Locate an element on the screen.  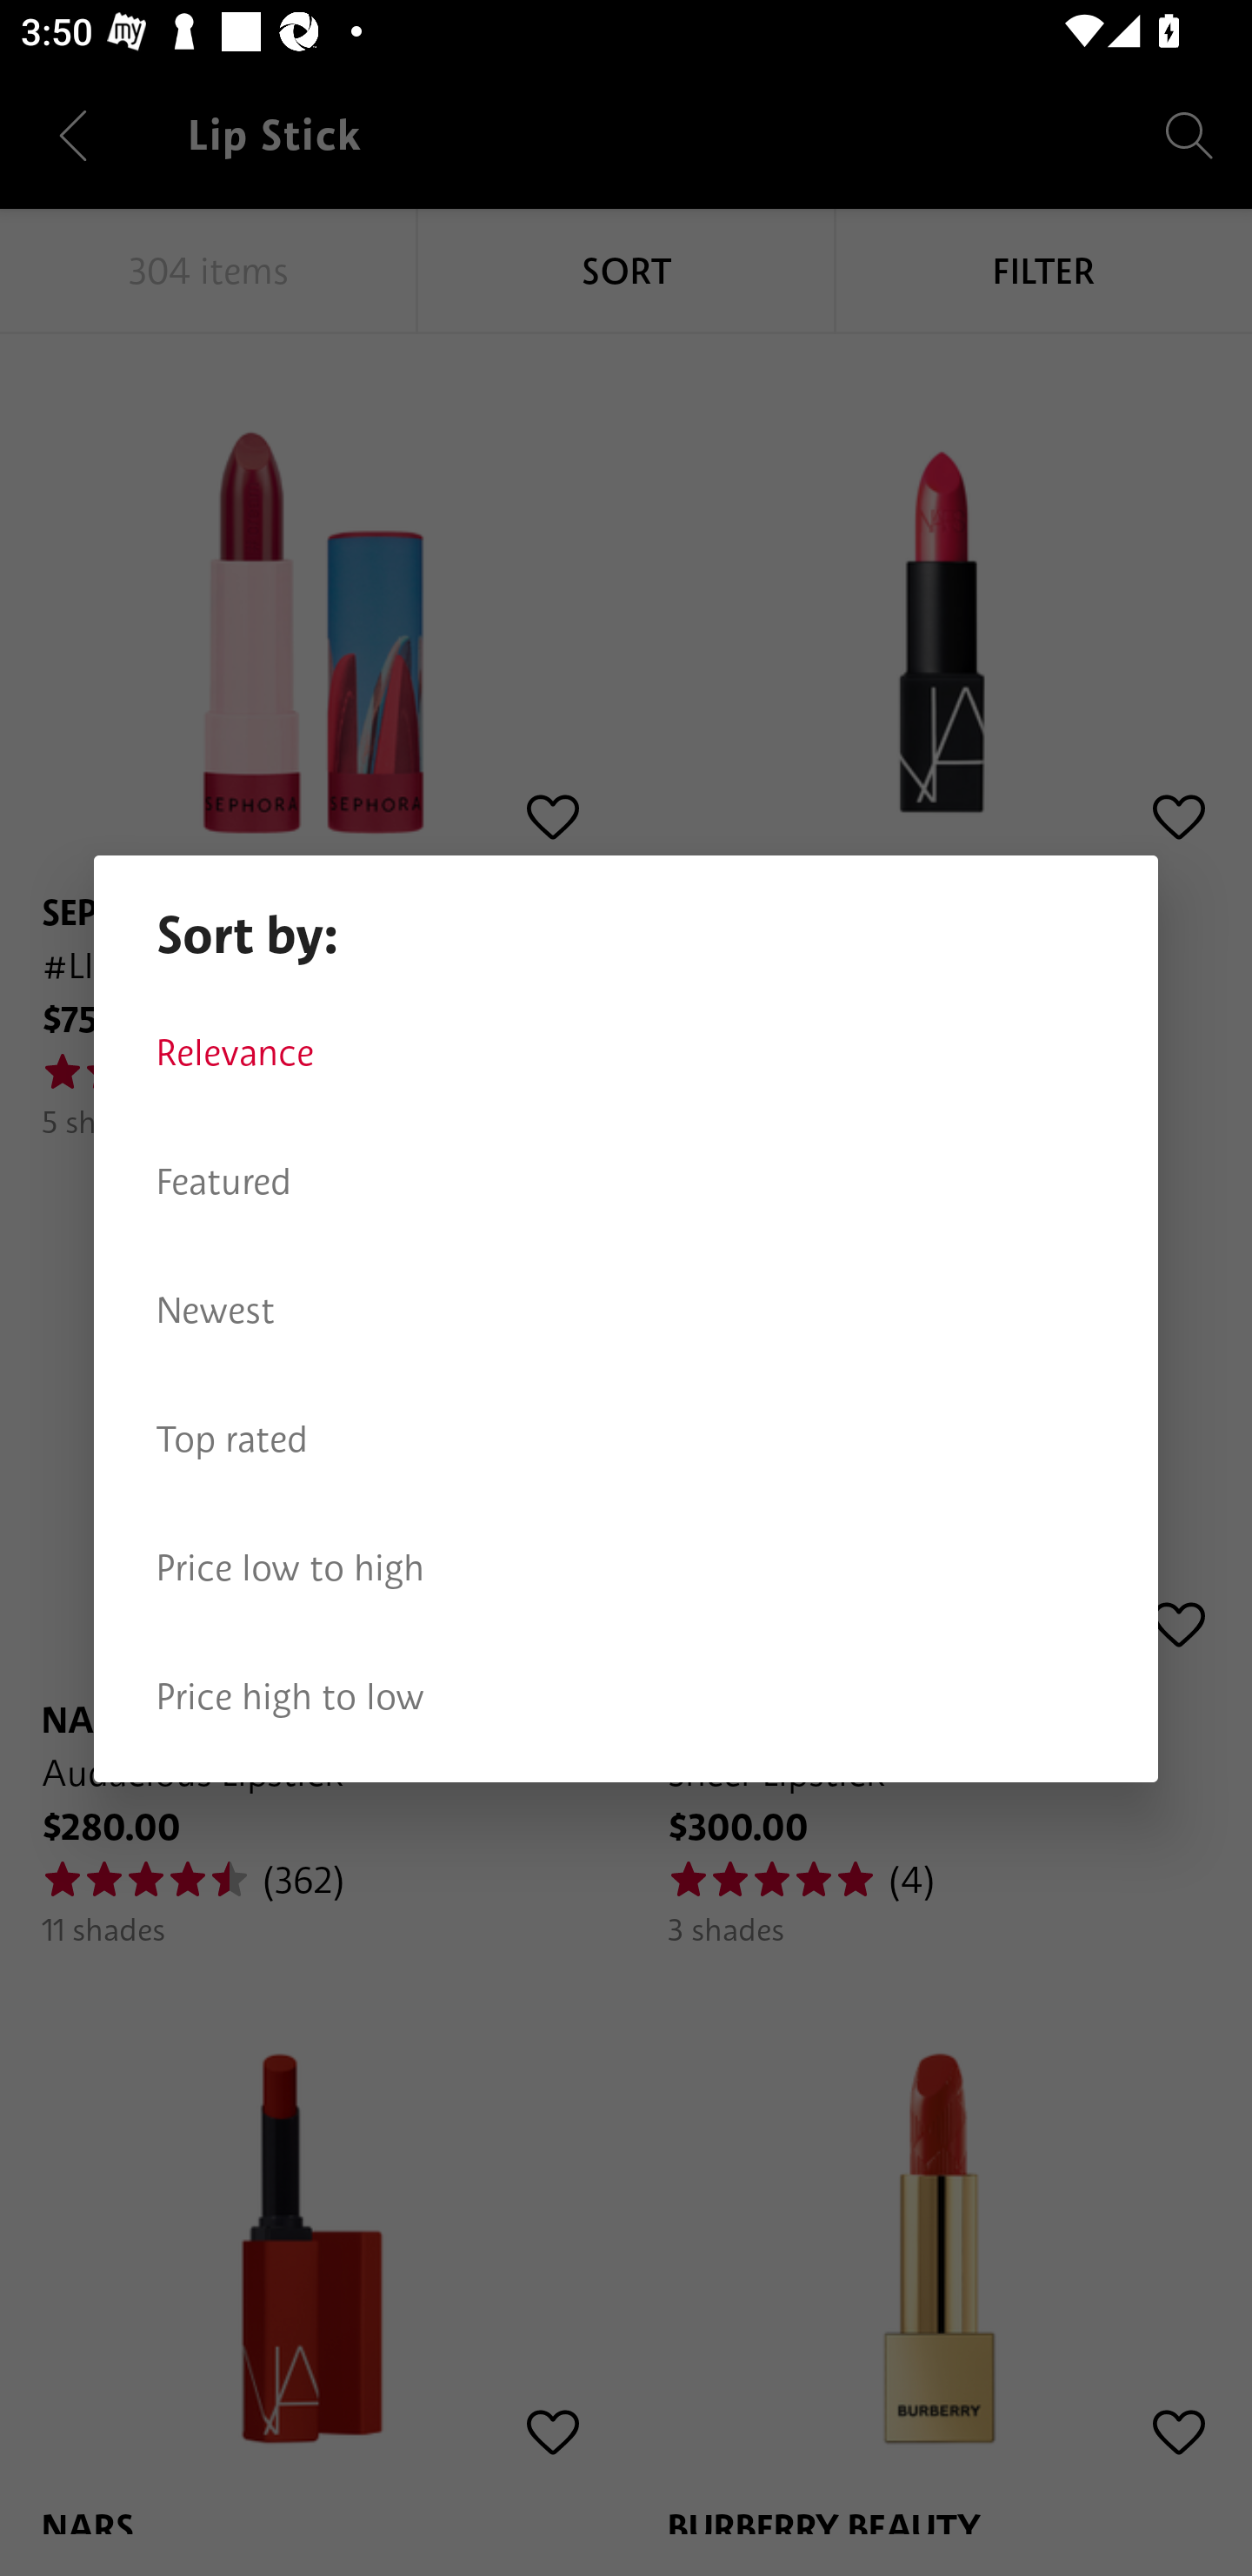
Newest is located at coordinates (626, 1311).